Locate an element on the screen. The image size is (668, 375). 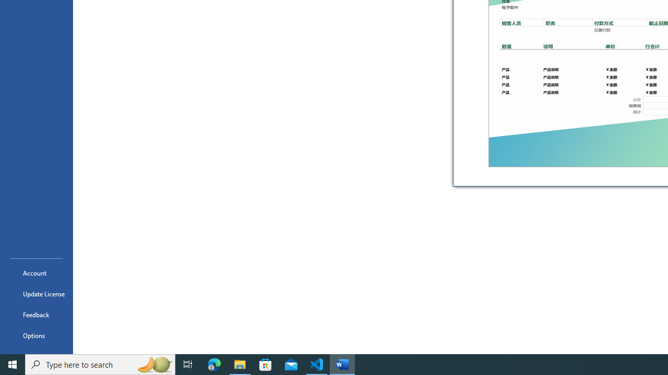
File Explorer - 1 running window is located at coordinates (240, 365).